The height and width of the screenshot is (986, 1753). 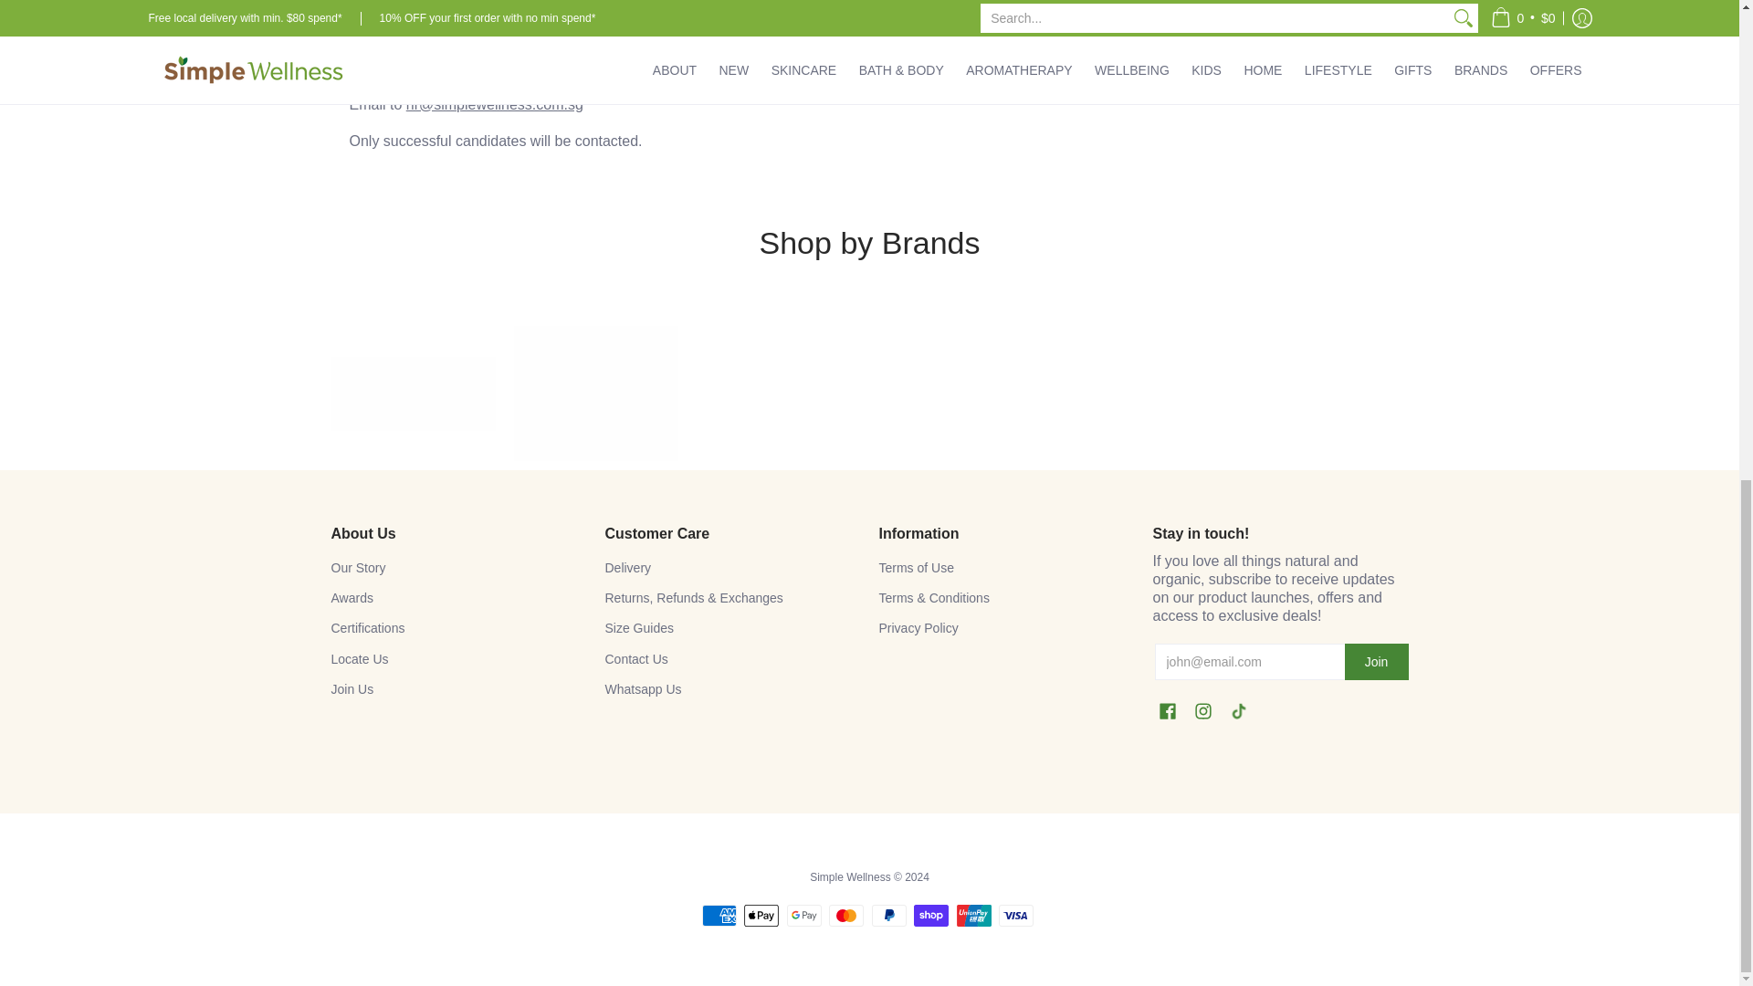 I want to click on Google Pay, so click(x=804, y=916).